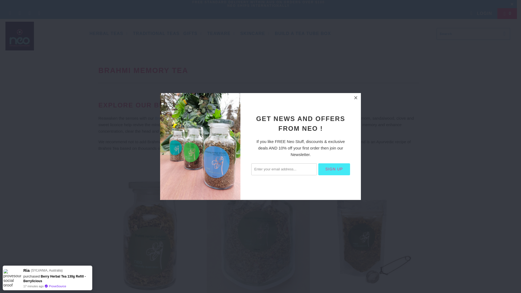  I want to click on Shipping and Returns, so click(258, 2).